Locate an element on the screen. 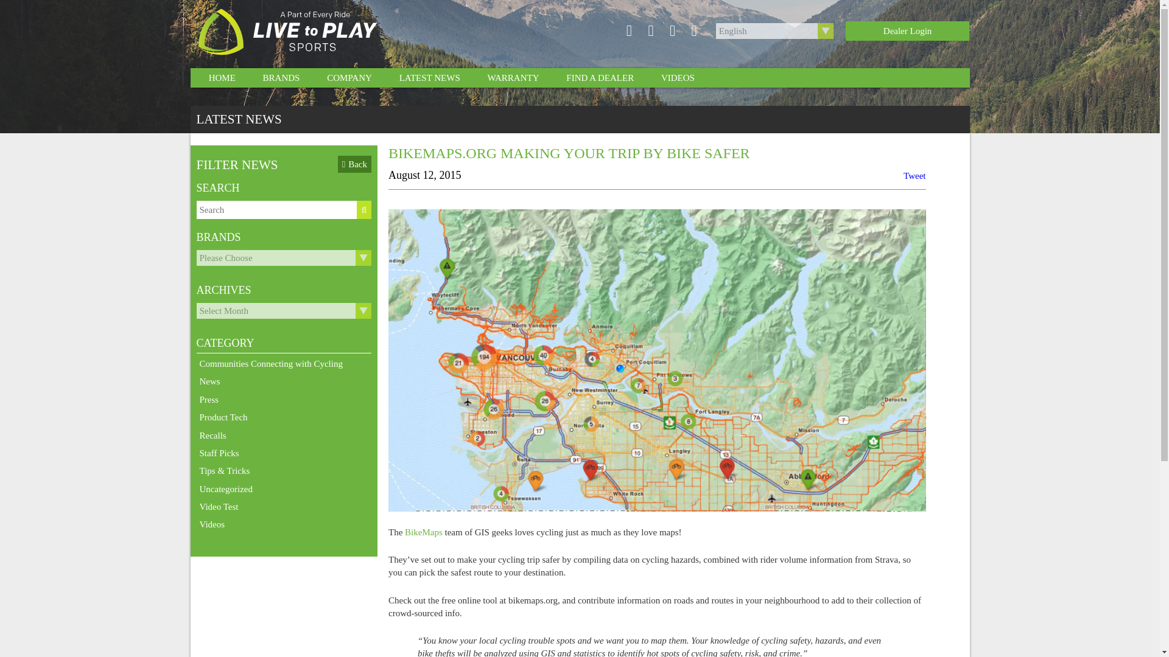 This screenshot has width=1169, height=657. News is located at coordinates (209, 381).